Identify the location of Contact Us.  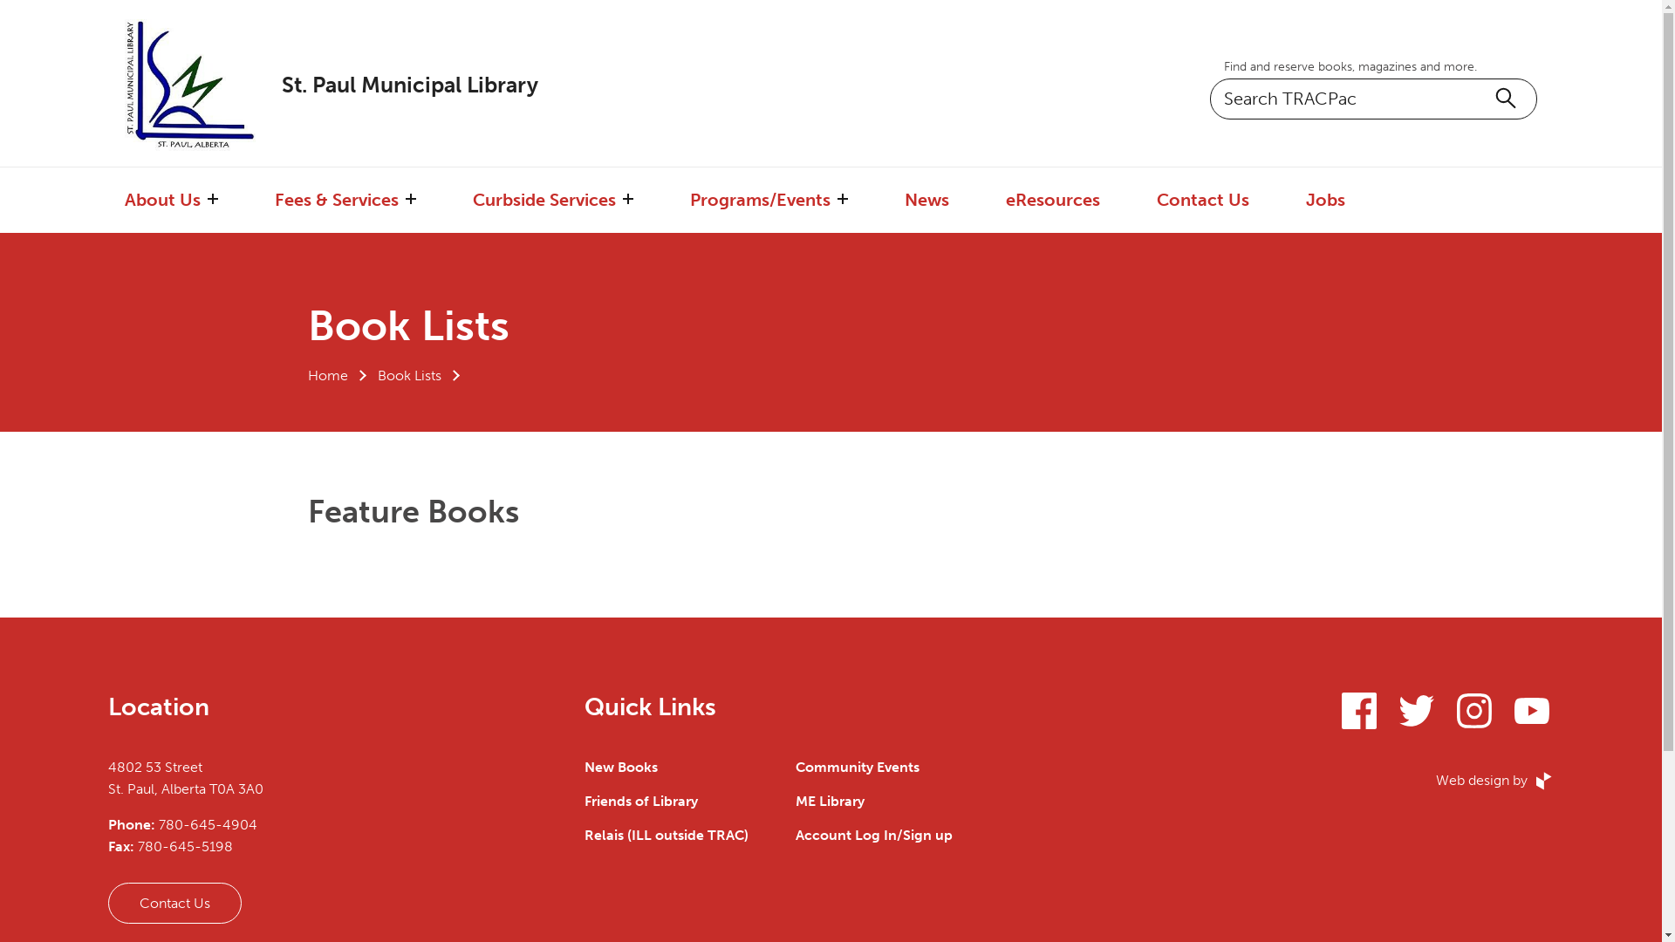
(1203, 200).